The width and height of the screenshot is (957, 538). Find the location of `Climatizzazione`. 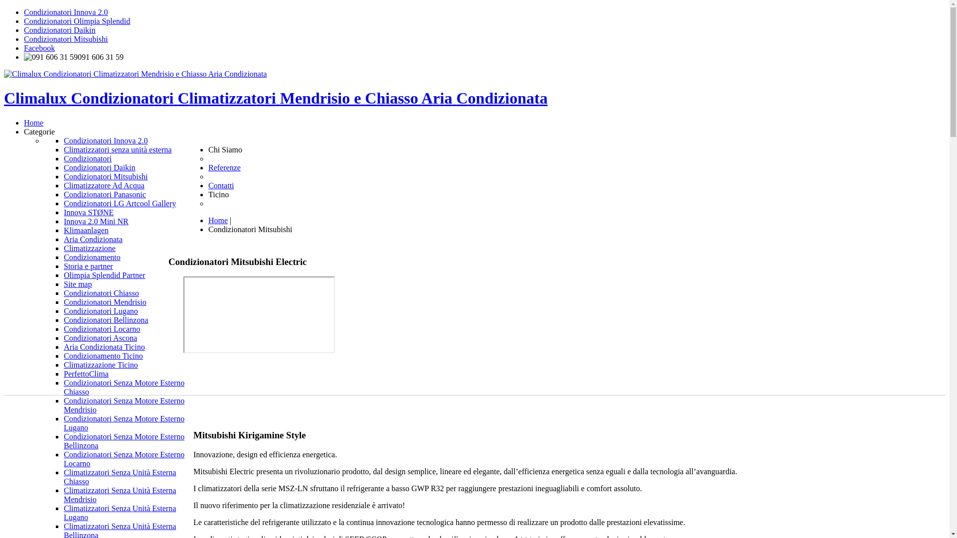

Climatizzazione is located at coordinates (90, 248).